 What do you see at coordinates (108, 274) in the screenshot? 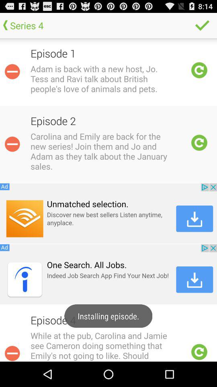
I see `view indeed advertisement` at bounding box center [108, 274].